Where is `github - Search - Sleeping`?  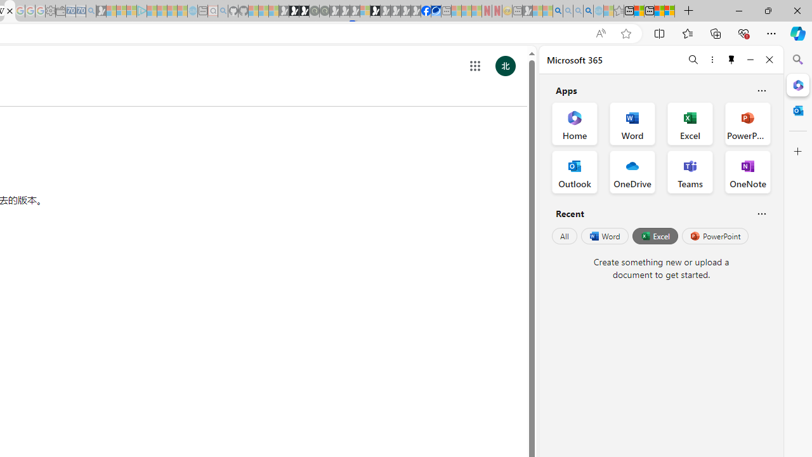
github - Search - Sleeping is located at coordinates (223, 11).